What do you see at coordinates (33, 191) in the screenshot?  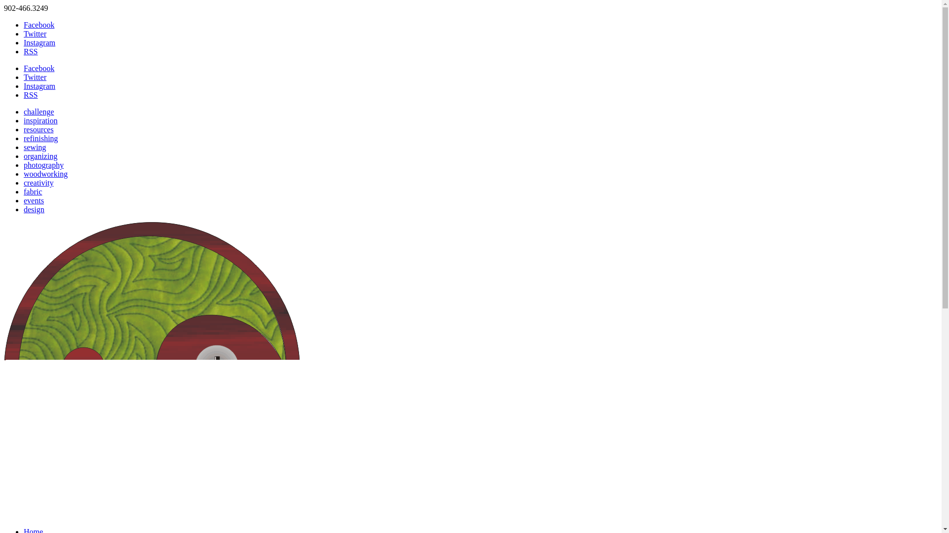 I see `fabric` at bounding box center [33, 191].